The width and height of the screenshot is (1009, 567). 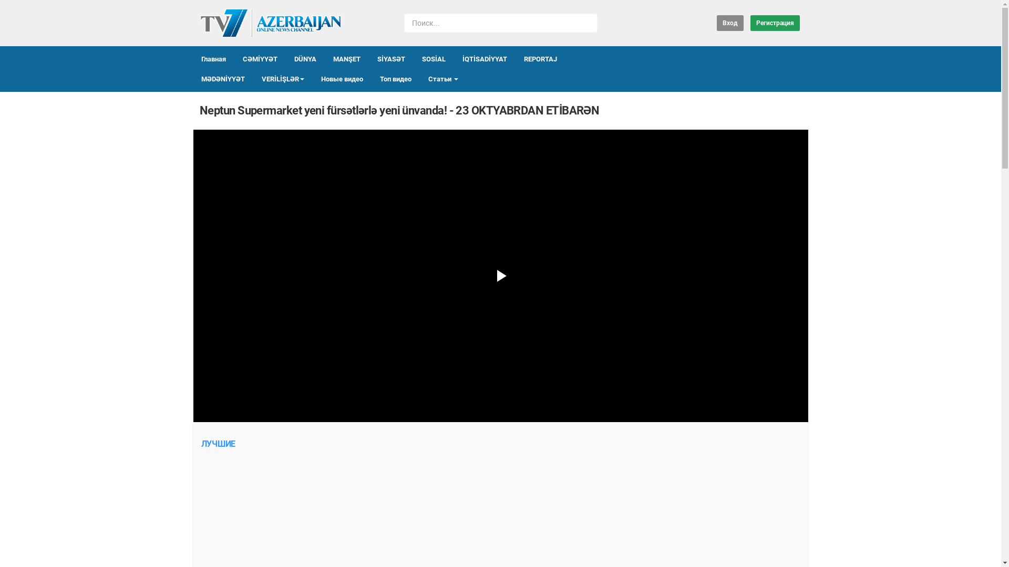 What do you see at coordinates (270, 23) in the screenshot?
I see `TV7.az` at bounding box center [270, 23].